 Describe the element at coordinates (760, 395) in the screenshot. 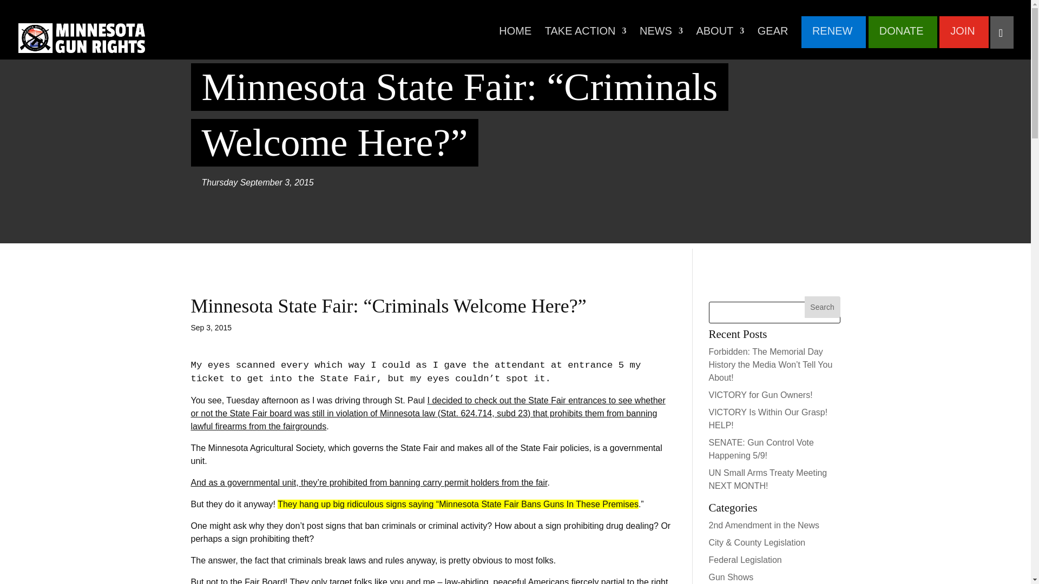

I see `VICTORY for Gun Owners!` at that location.